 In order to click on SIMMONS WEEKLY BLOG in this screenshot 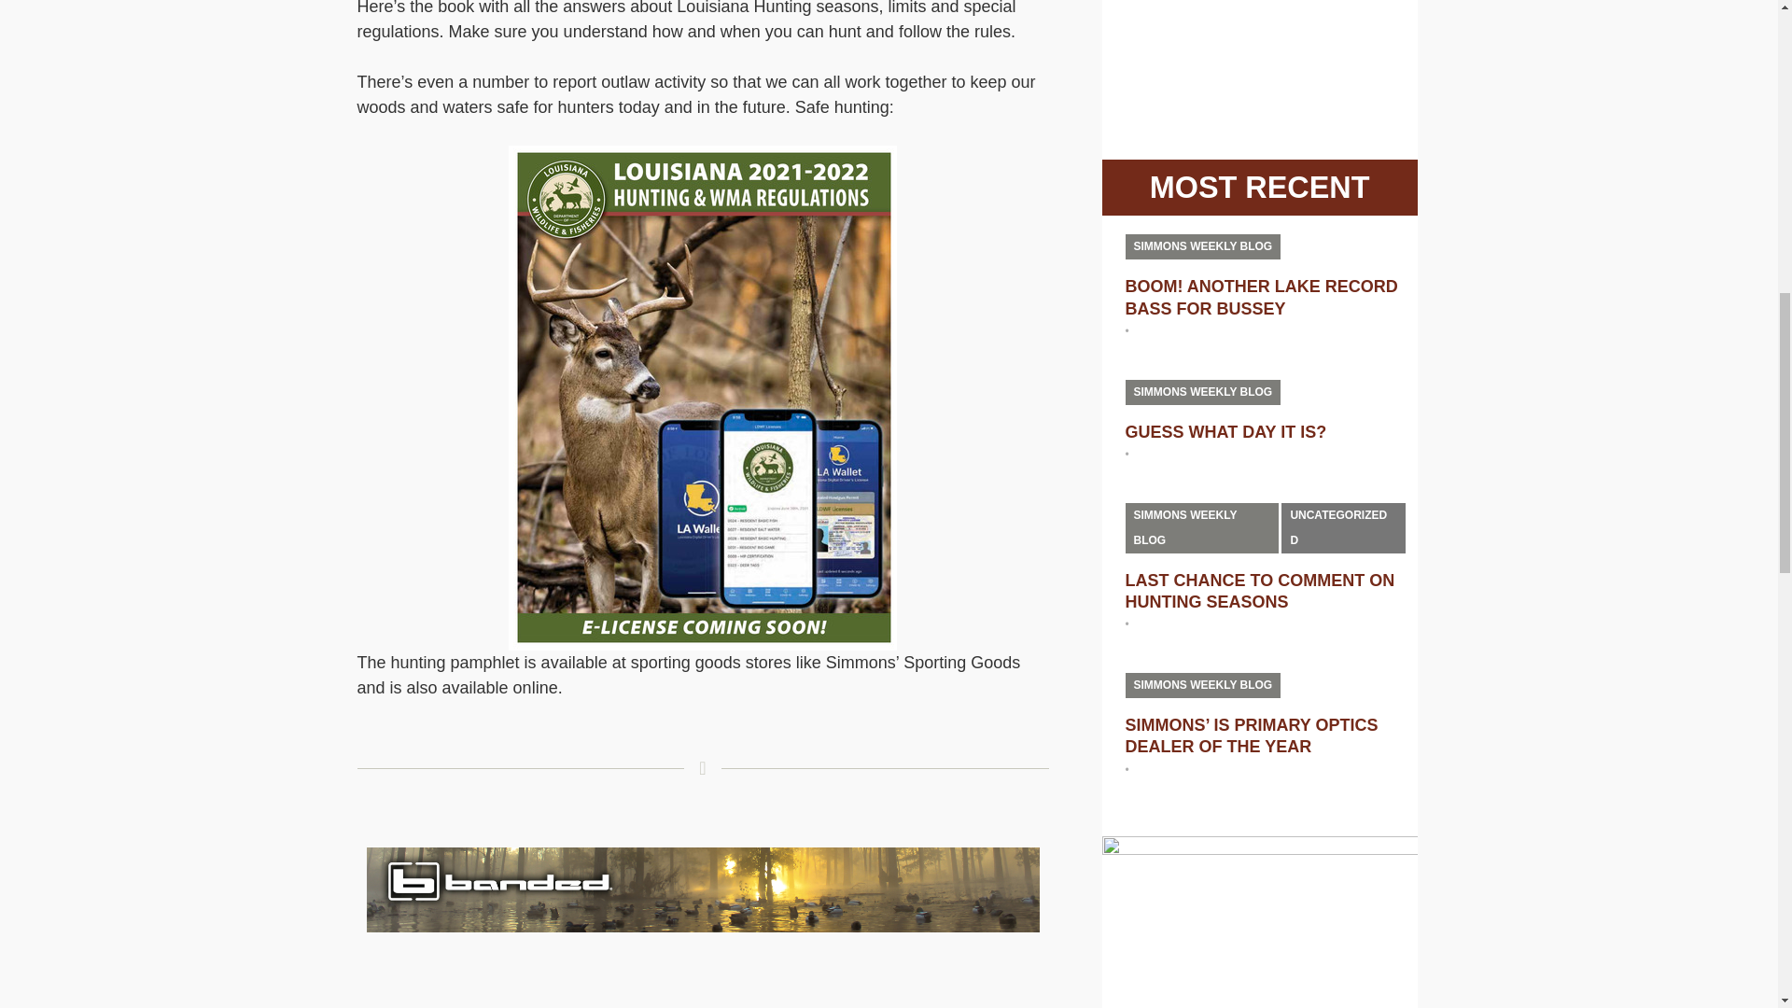, I will do `click(1202, 527)`.